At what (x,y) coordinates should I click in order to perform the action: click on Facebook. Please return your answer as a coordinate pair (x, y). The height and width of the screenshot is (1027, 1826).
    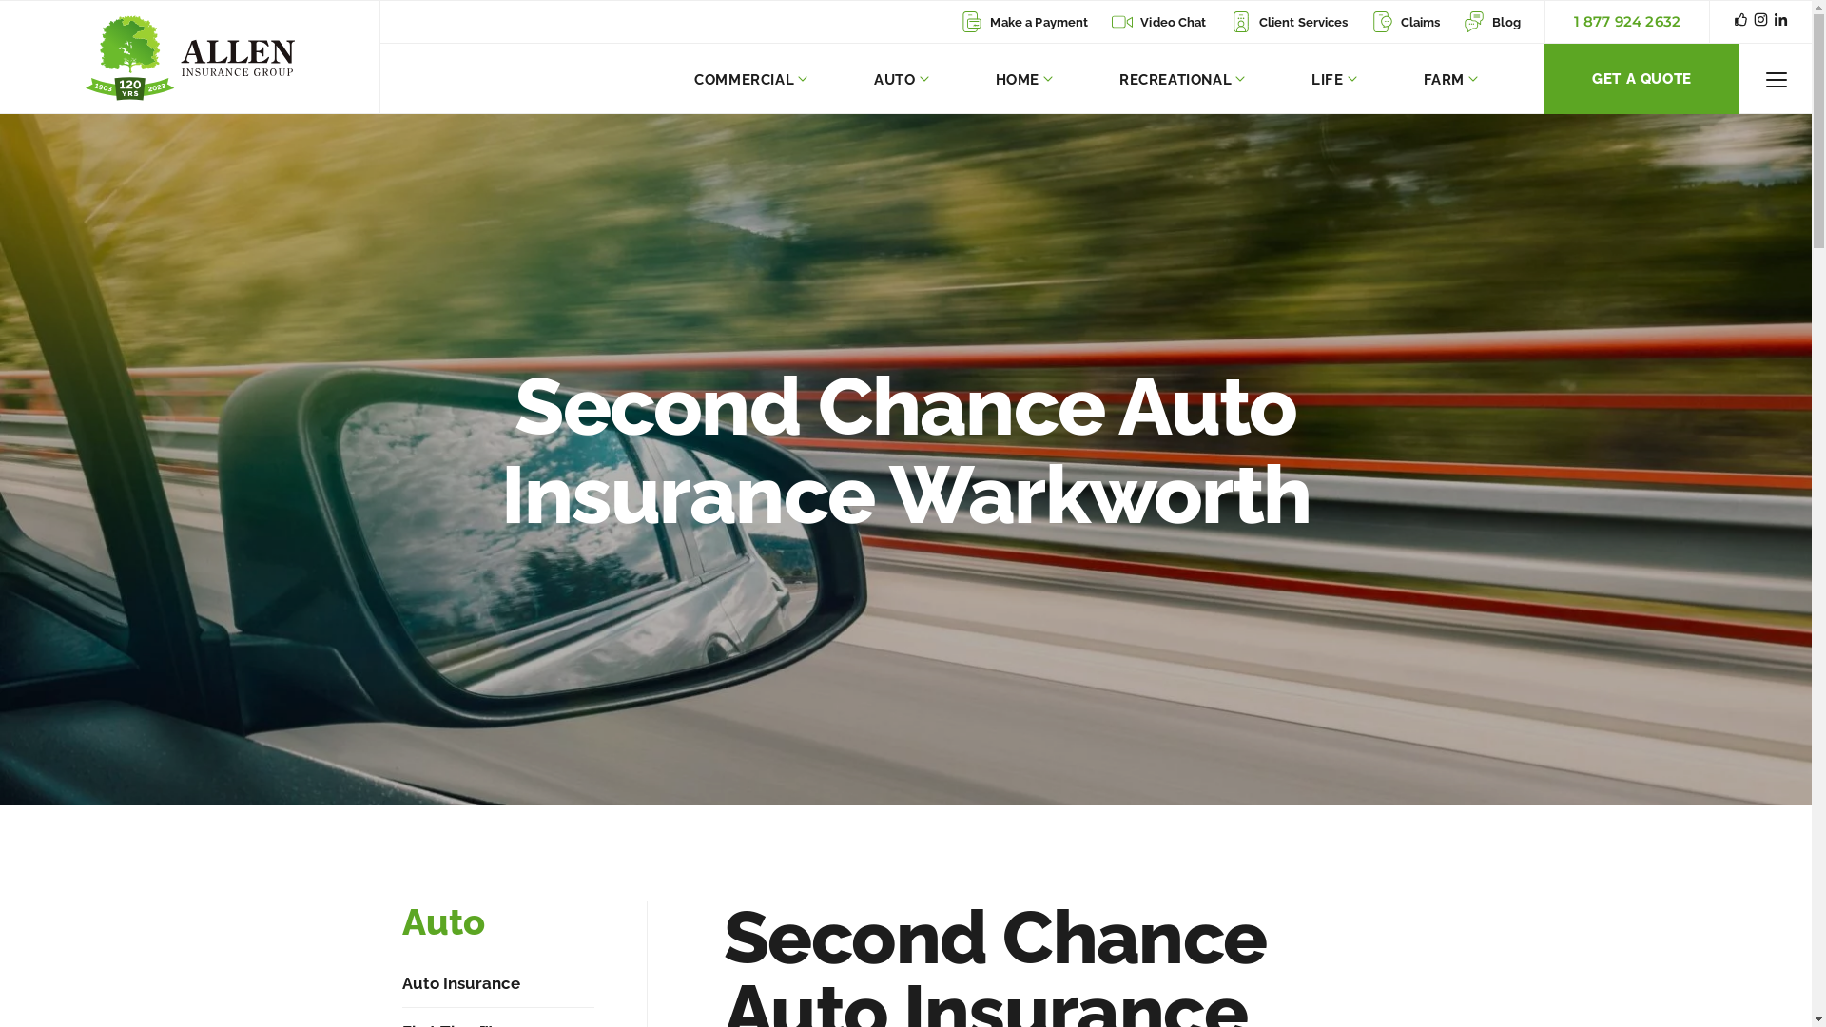
    Looking at the image, I should click on (1740, 21).